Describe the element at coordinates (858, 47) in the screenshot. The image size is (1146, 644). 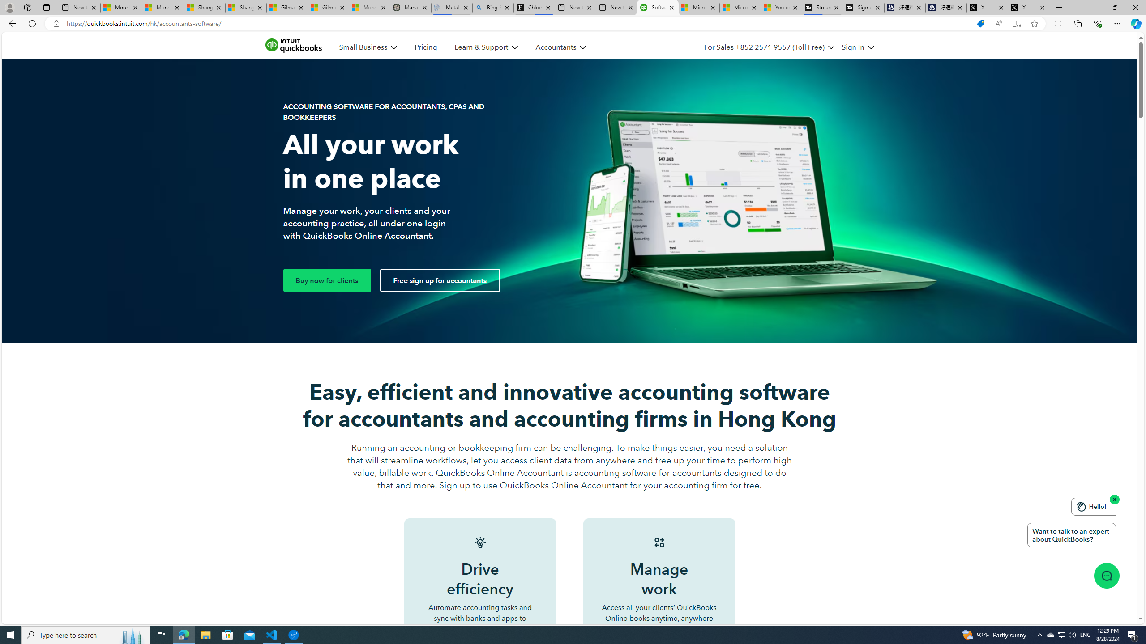
I see `Sign In` at that location.